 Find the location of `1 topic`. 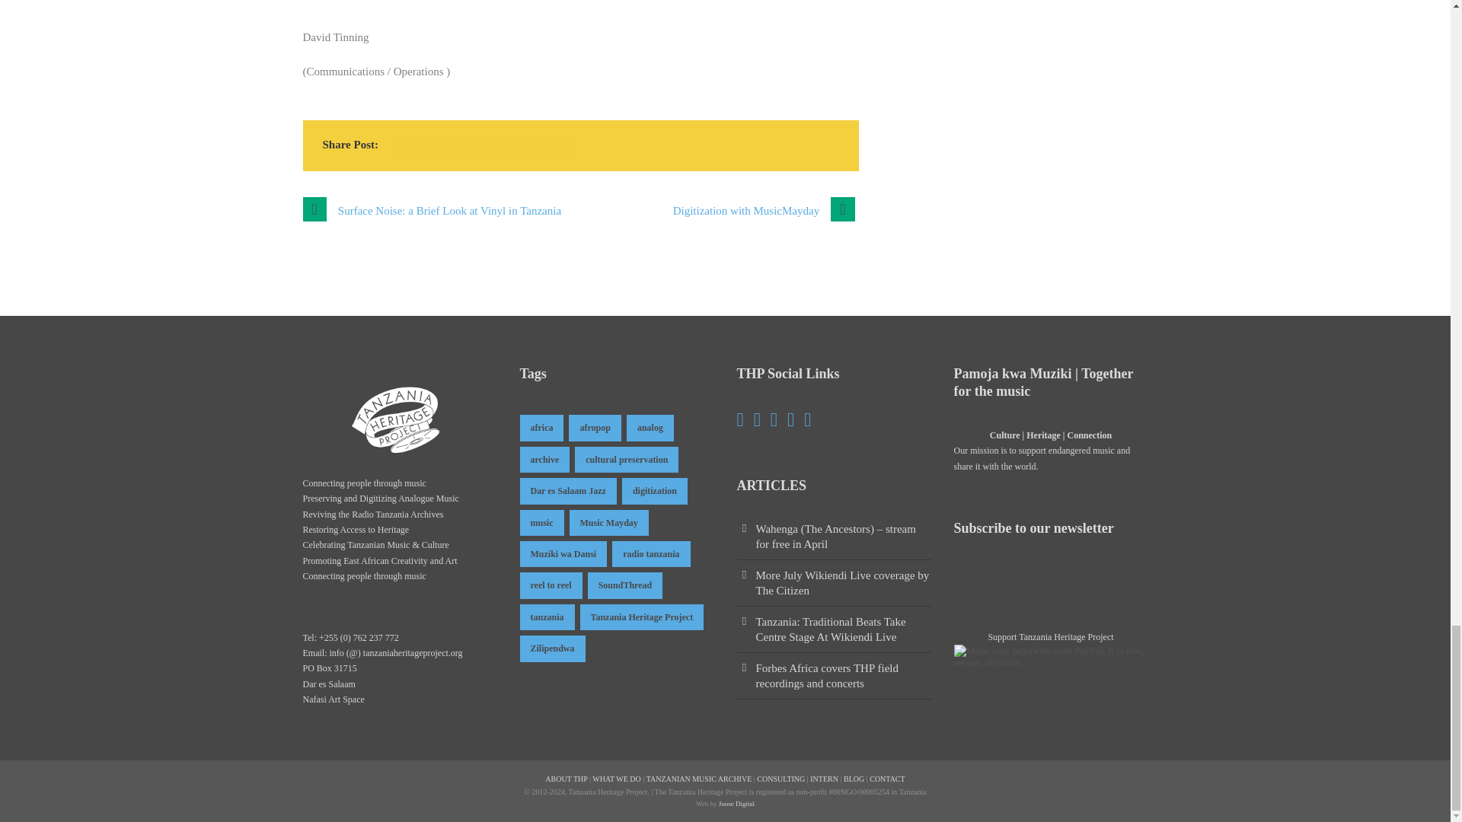

1 topic is located at coordinates (567, 490).